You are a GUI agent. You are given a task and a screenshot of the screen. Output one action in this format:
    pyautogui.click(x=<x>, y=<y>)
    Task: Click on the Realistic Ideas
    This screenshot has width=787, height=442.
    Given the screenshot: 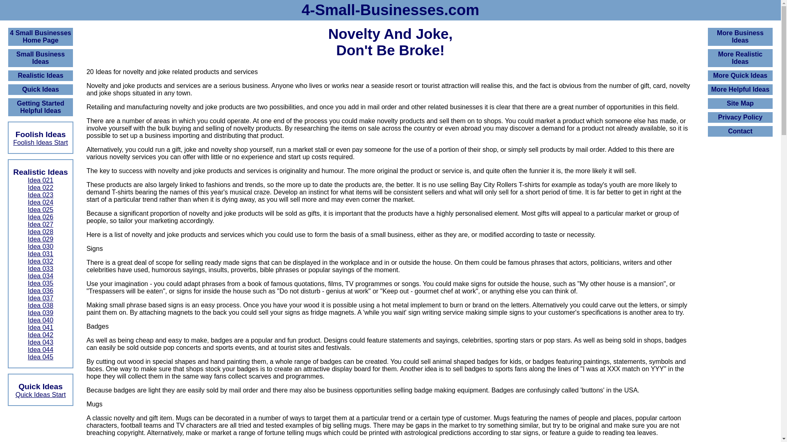 What is the action you would take?
    pyautogui.click(x=41, y=76)
    